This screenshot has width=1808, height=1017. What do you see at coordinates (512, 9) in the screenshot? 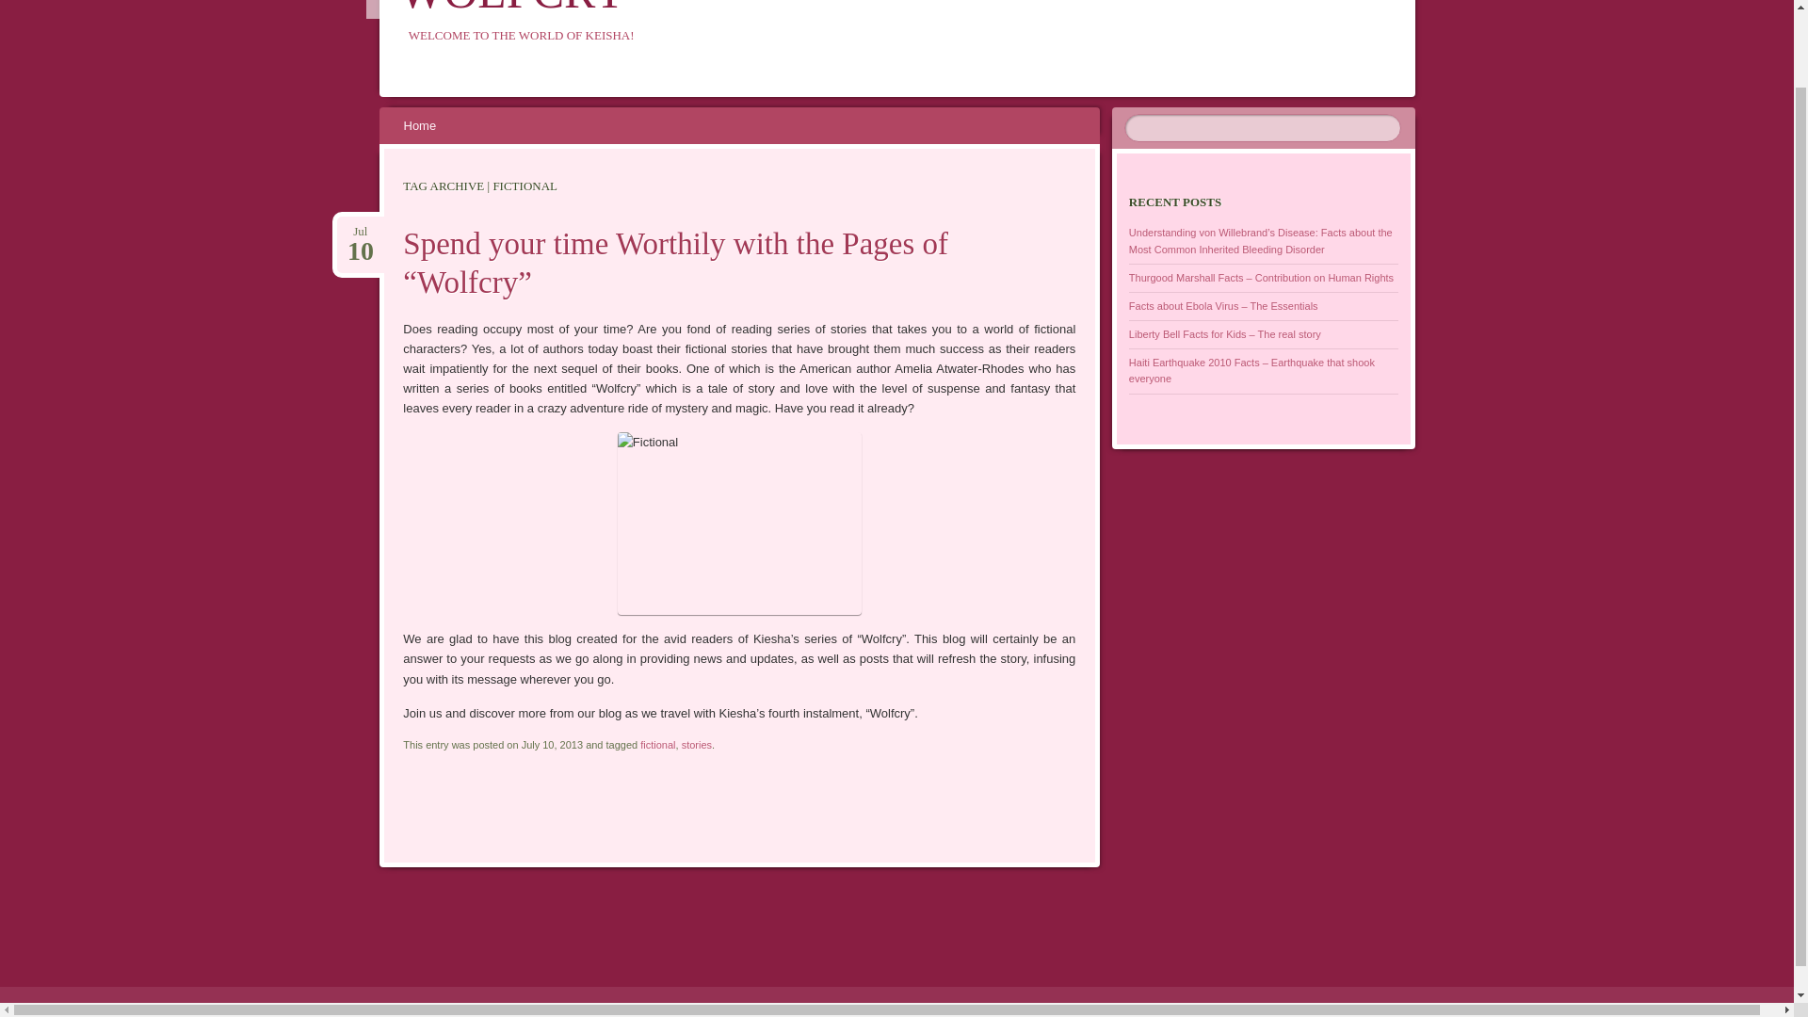
I see `Wolfcry` at bounding box center [512, 9].